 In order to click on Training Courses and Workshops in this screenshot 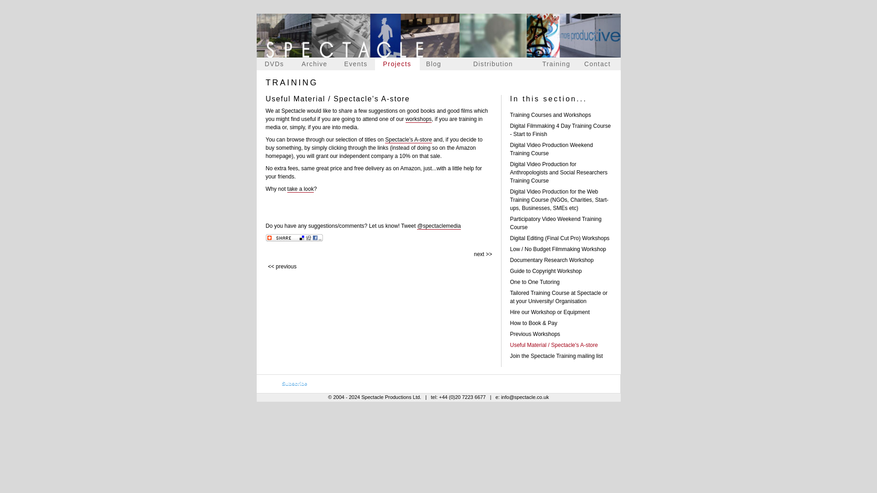, I will do `click(550, 115)`.